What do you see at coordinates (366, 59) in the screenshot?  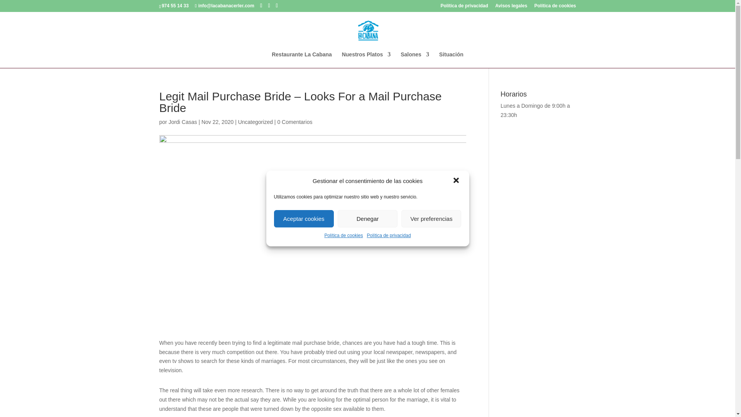 I see `Nuestros Platos` at bounding box center [366, 59].